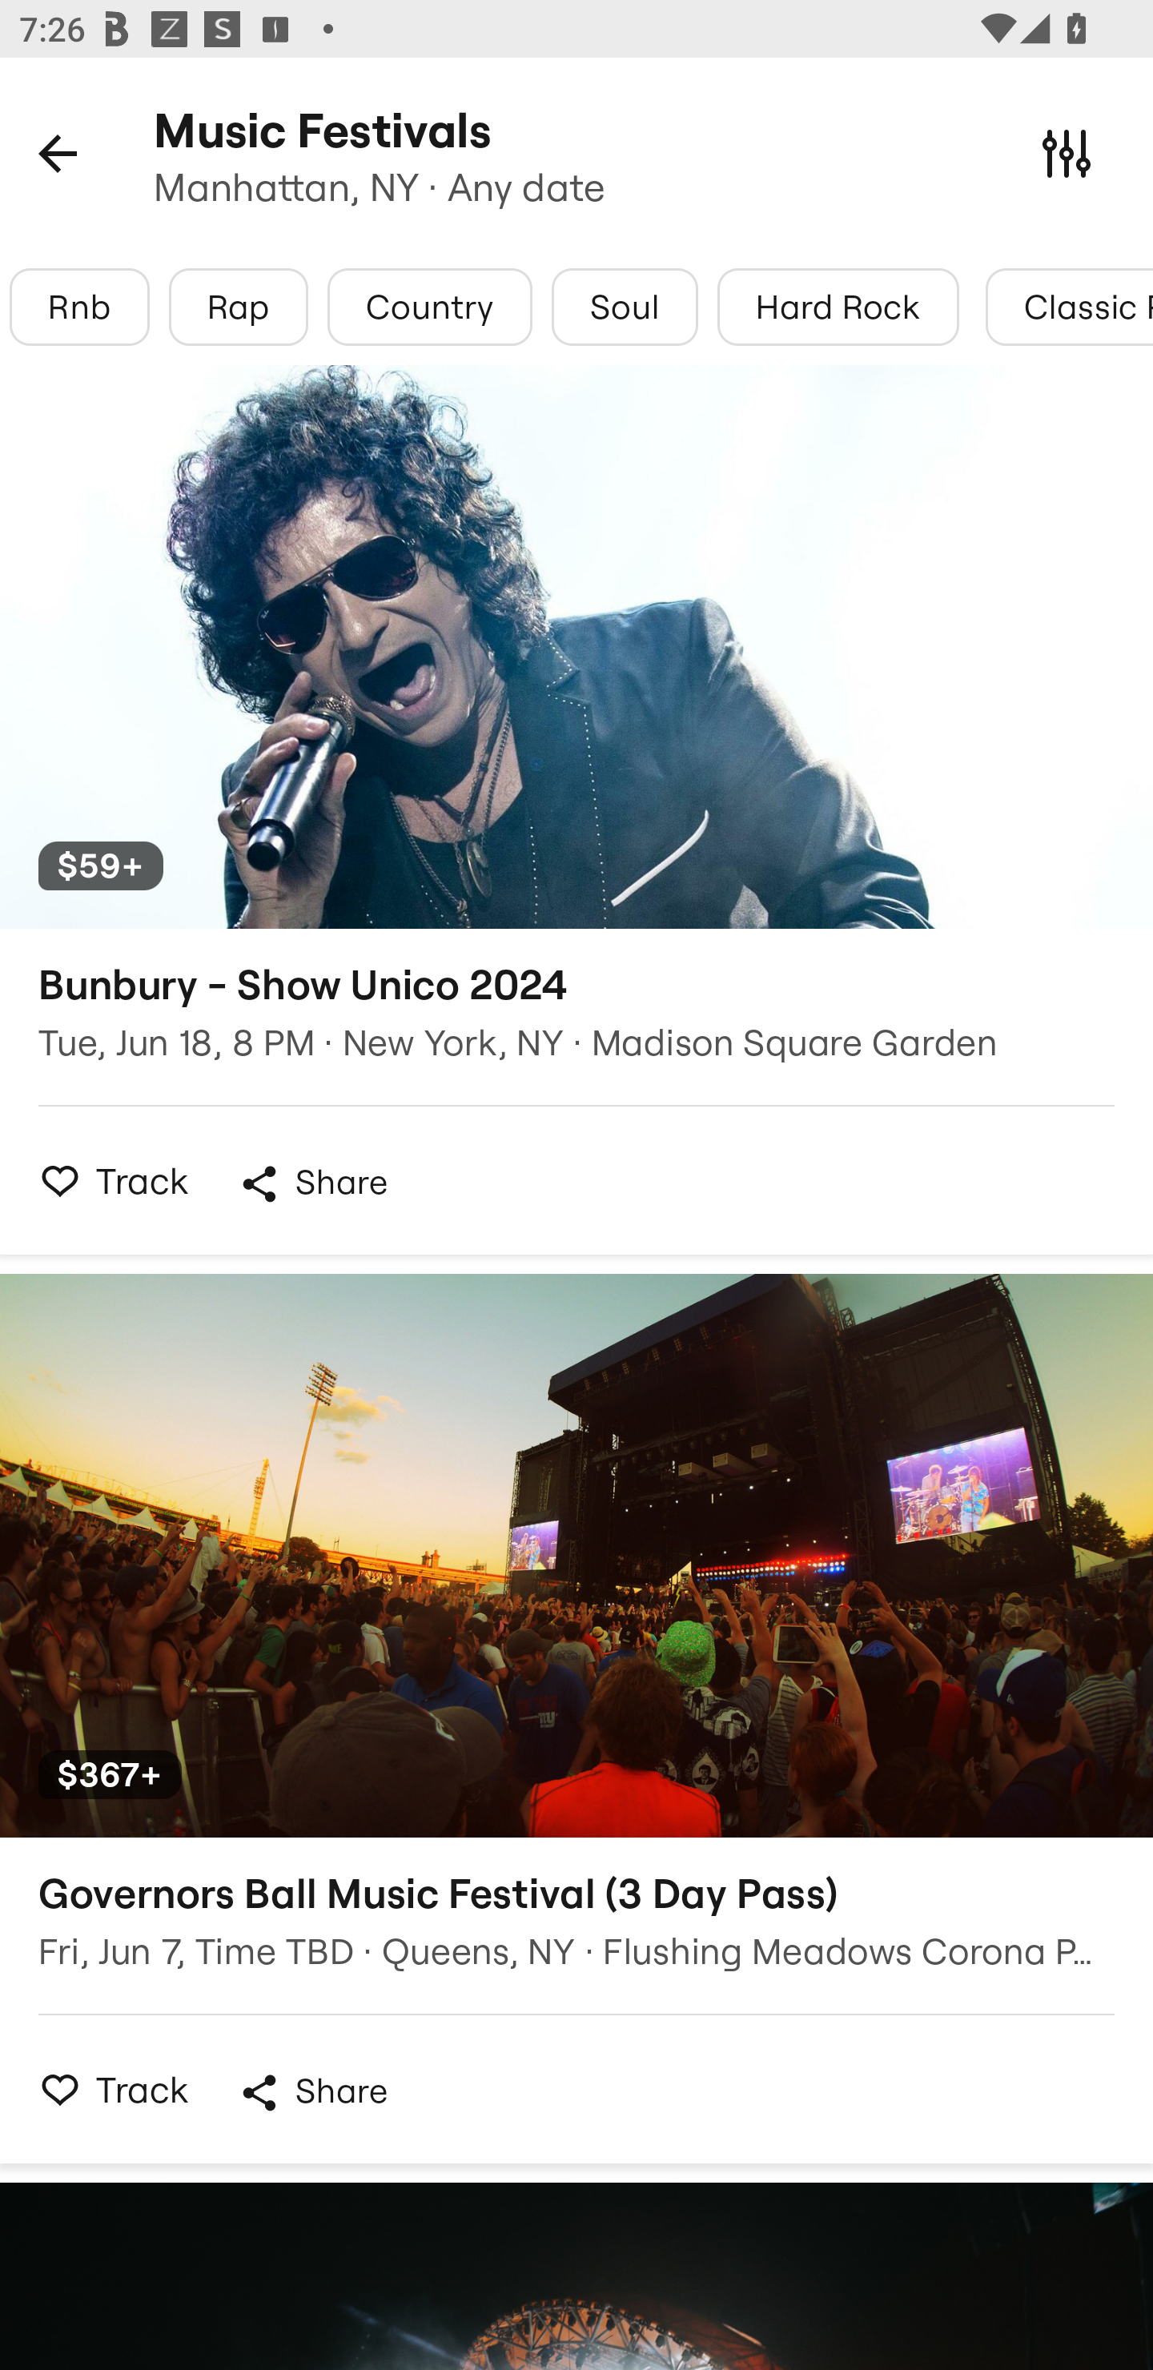  I want to click on Hard Rock, so click(838, 307).